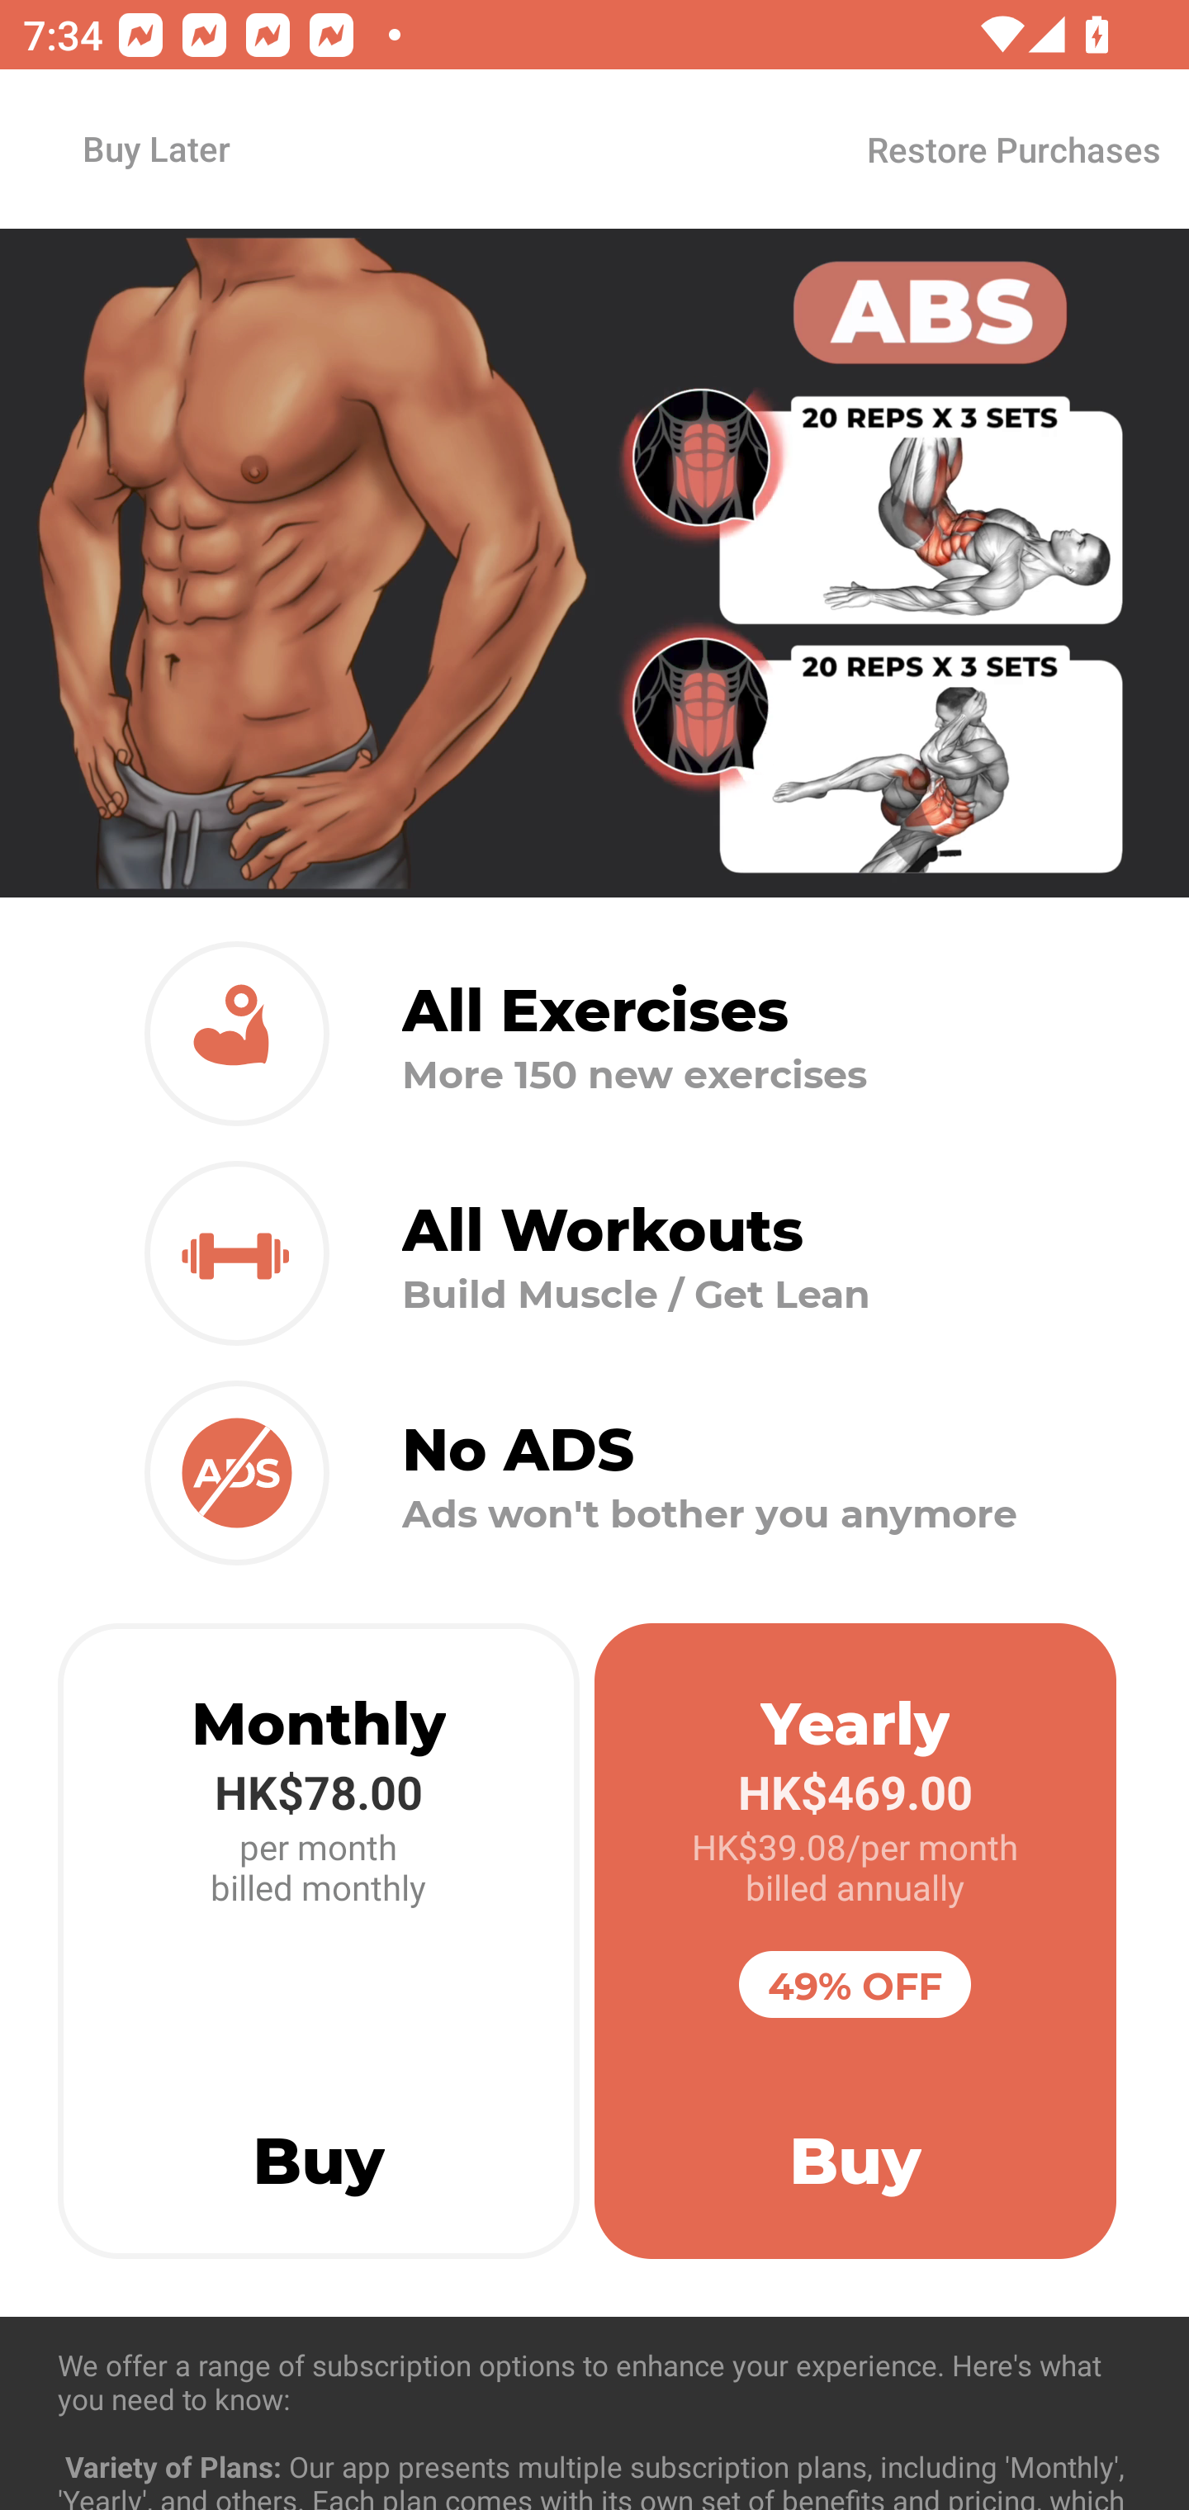 The image size is (1189, 2510). What do you see at coordinates (319, 1941) in the screenshot?
I see `Monthly HK$78.00 per month
billed monthly Buy` at bounding box center [319, 1941].